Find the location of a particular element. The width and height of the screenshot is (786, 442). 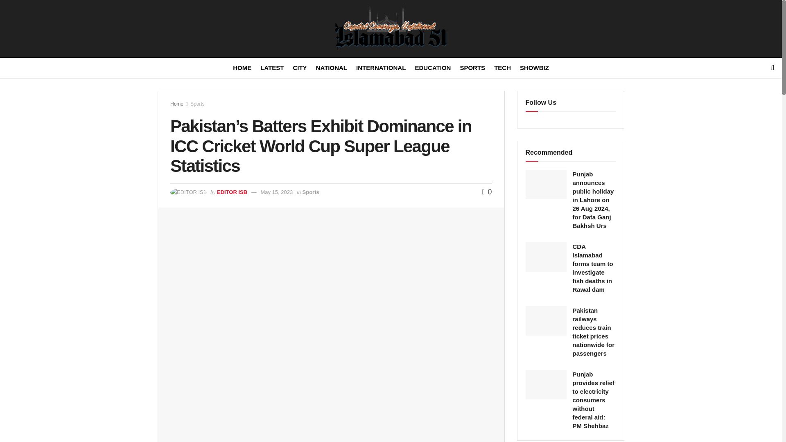

0 is located at coordinates (487, 192).